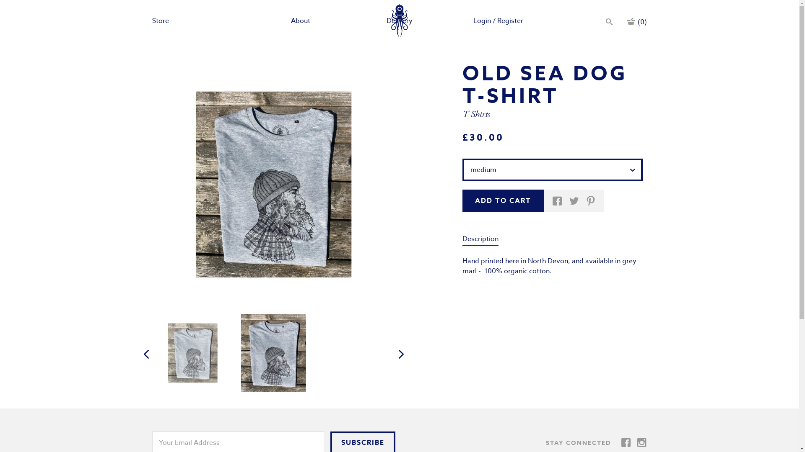 This screenshot has width=805, height=452. What do you see at coordinates (399, 21) in the screenshot?
I see `Delivery` at bounding box center [399, 21].